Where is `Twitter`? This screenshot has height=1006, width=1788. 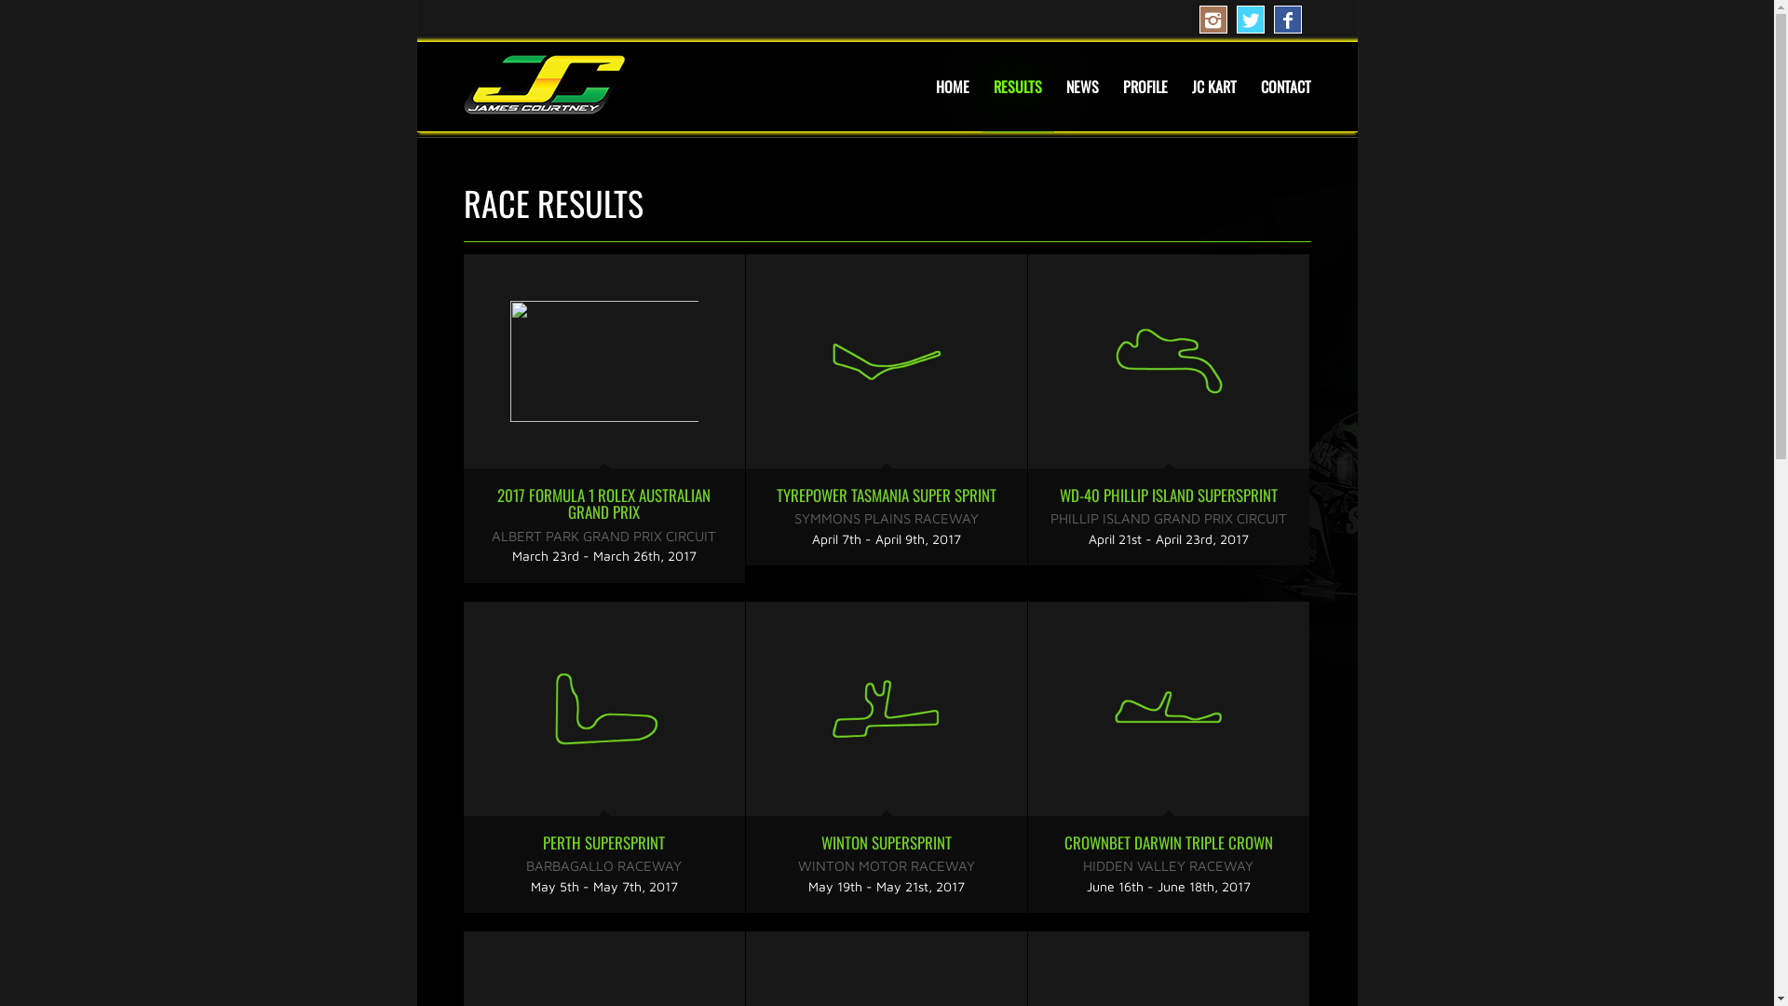
Twitter is located at coordinates (1251, 20).